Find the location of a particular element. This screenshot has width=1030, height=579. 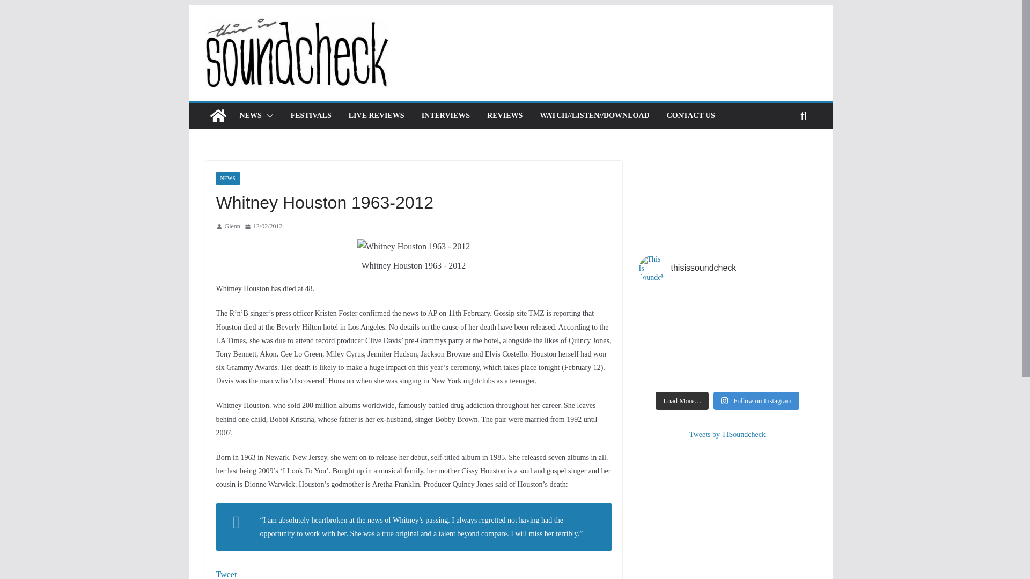

Tweets by TISoundcheck is located at coordinates (727, 434).